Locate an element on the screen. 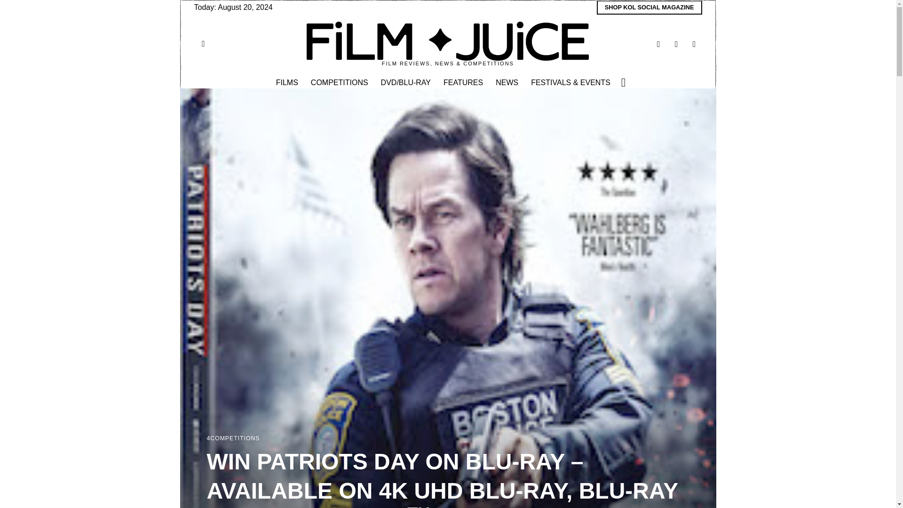  4COMPETITIONS is located at coordinates (233, 439).